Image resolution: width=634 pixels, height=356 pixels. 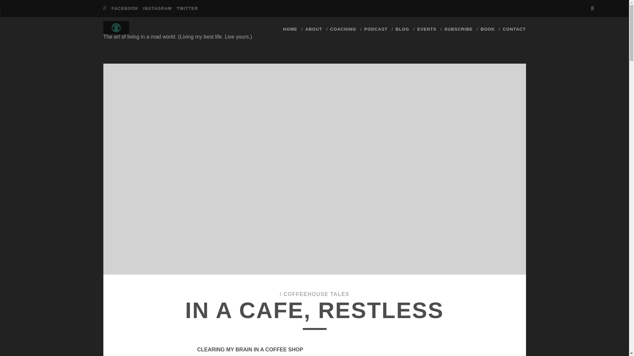 What do you see at coordinates (343, 29) in the screenshot?
I see `COACHING` at bounding box center [343, 29].